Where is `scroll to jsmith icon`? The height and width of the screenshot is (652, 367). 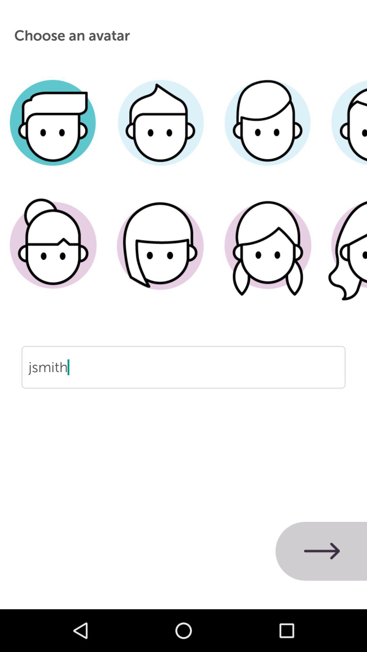
scroll to jsmith icon is located at coordinates (183, 388).